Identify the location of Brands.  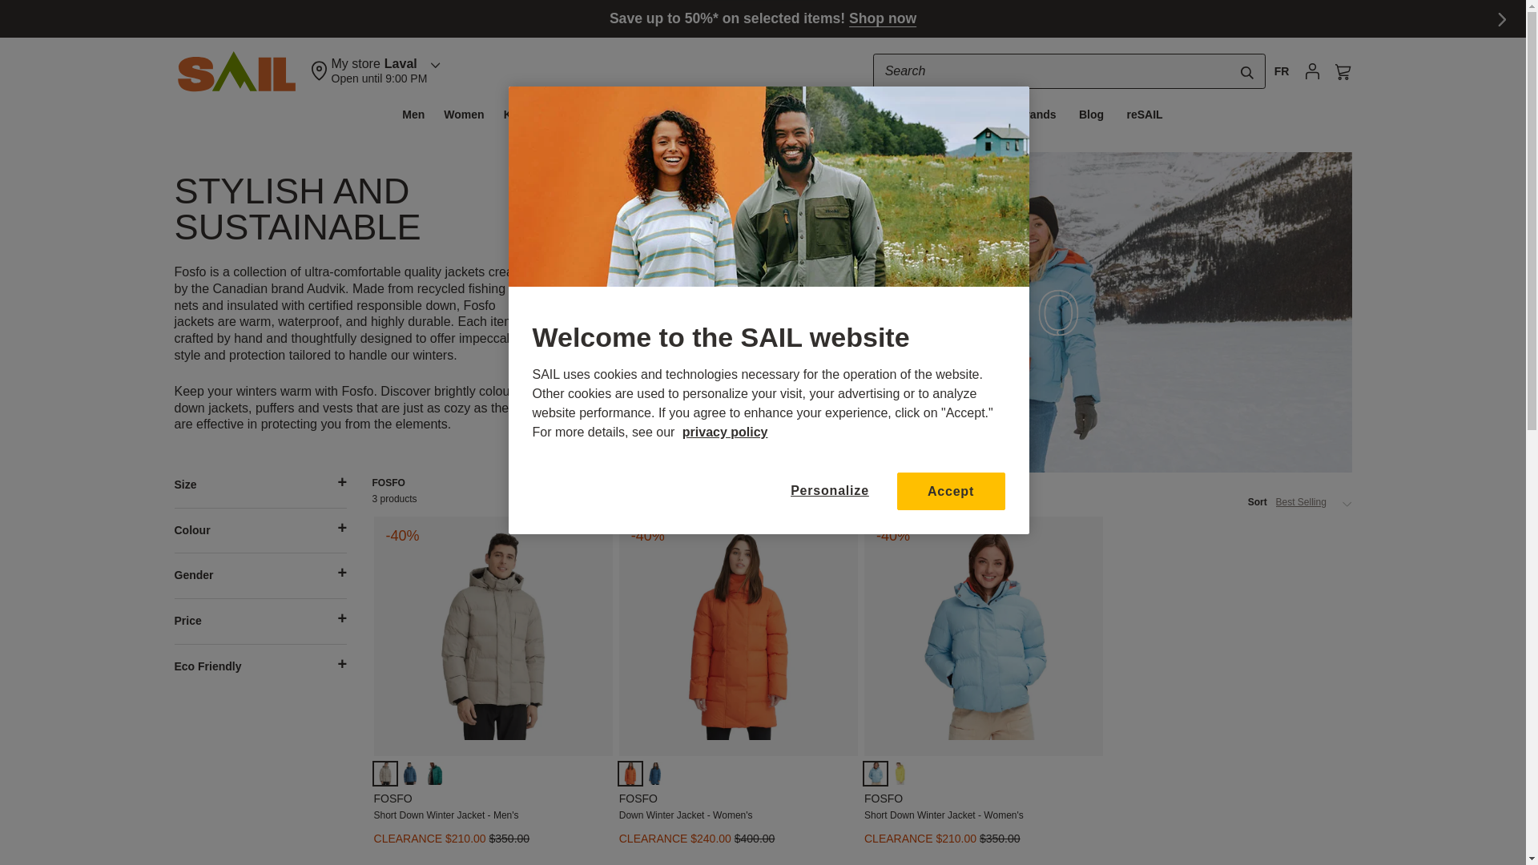
(1282, 71).